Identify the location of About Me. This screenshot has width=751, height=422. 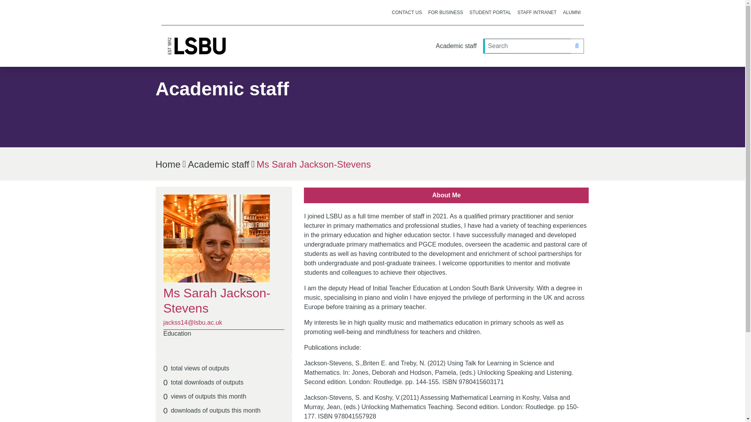
(446, 195).